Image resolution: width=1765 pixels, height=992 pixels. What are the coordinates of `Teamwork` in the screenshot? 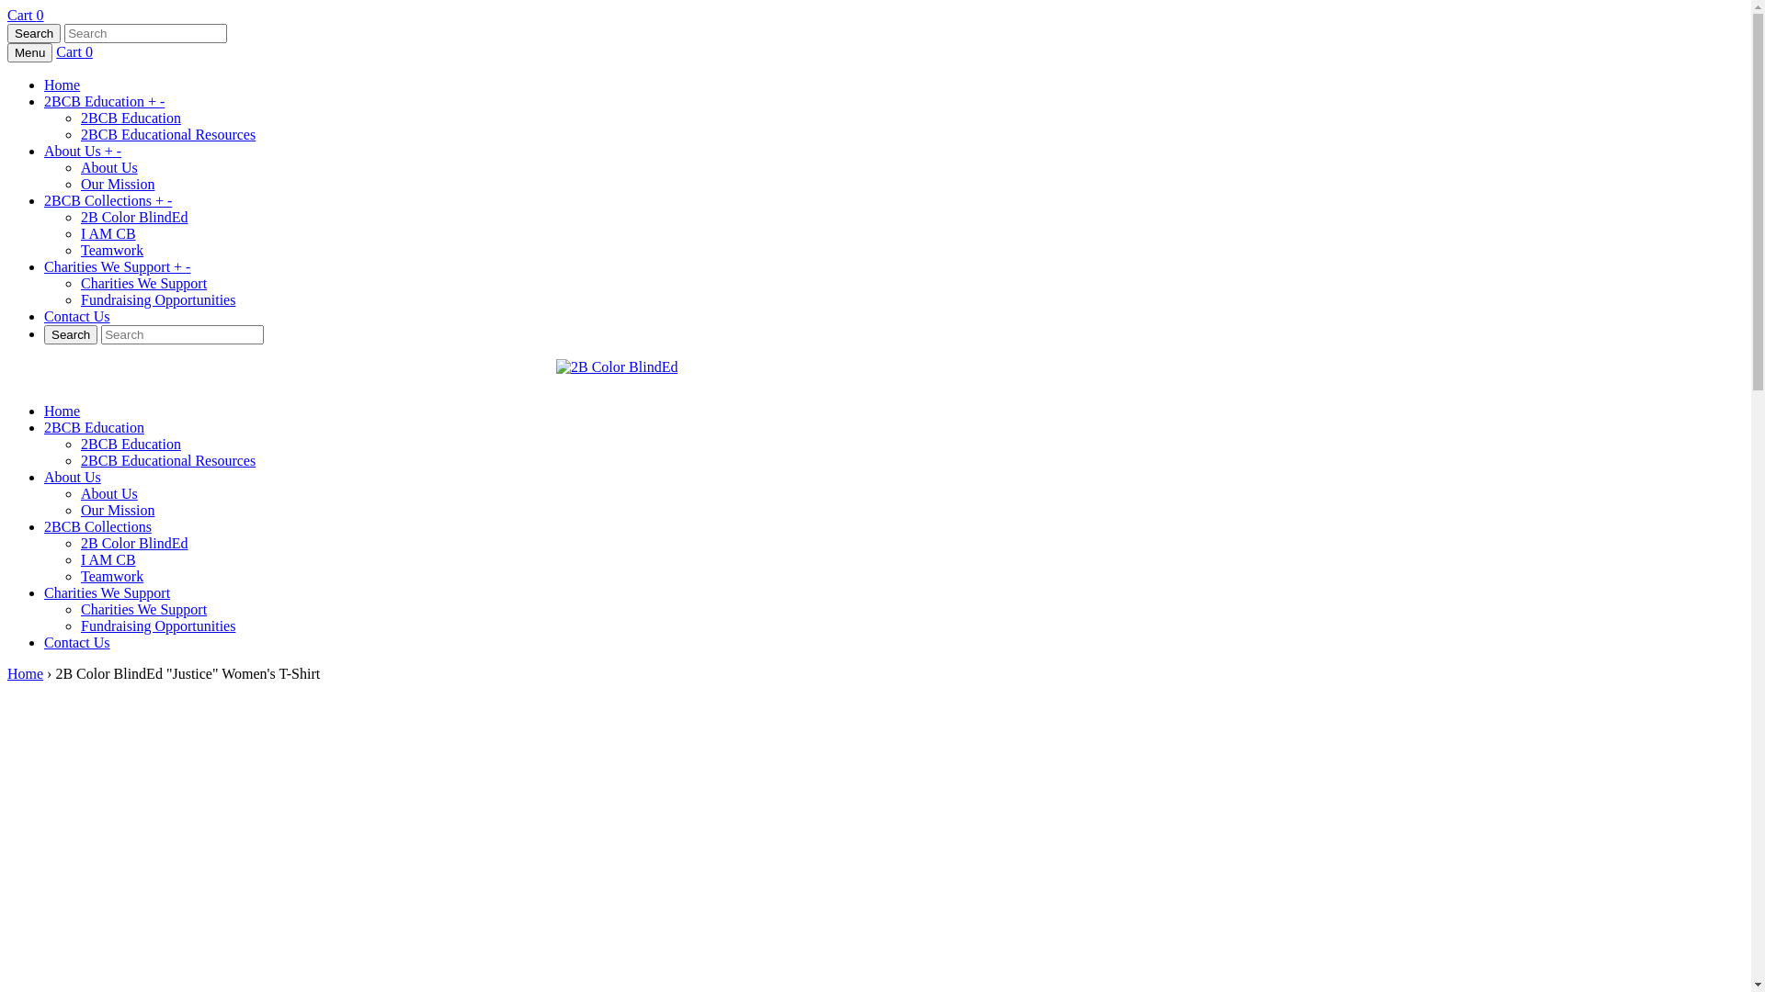 It's located at (112, 250).